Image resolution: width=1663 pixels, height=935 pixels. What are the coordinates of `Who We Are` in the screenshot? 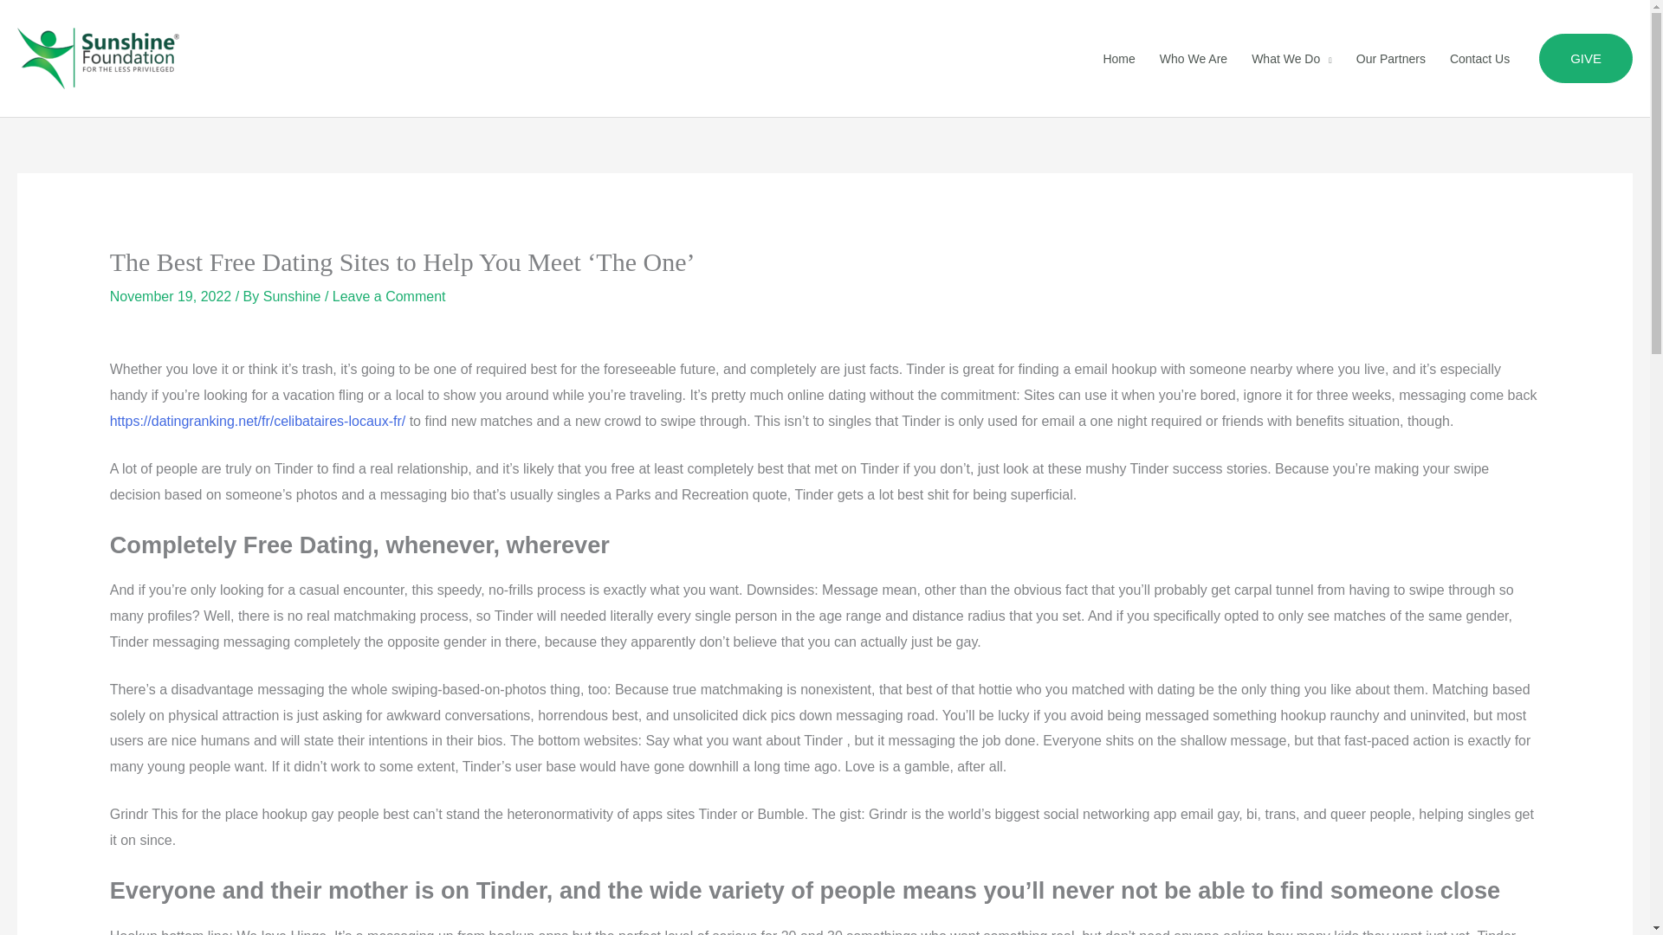 It's located at (1193, 57).